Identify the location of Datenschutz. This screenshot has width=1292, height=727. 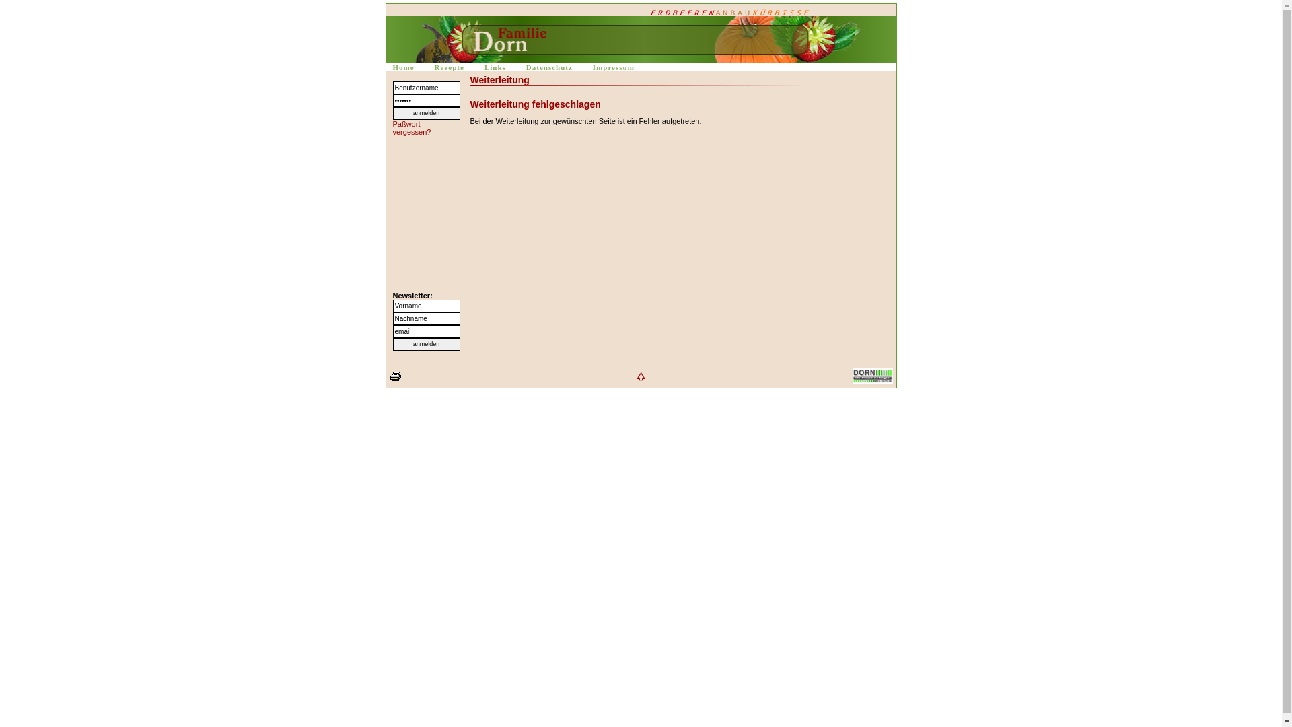
(549, 67).